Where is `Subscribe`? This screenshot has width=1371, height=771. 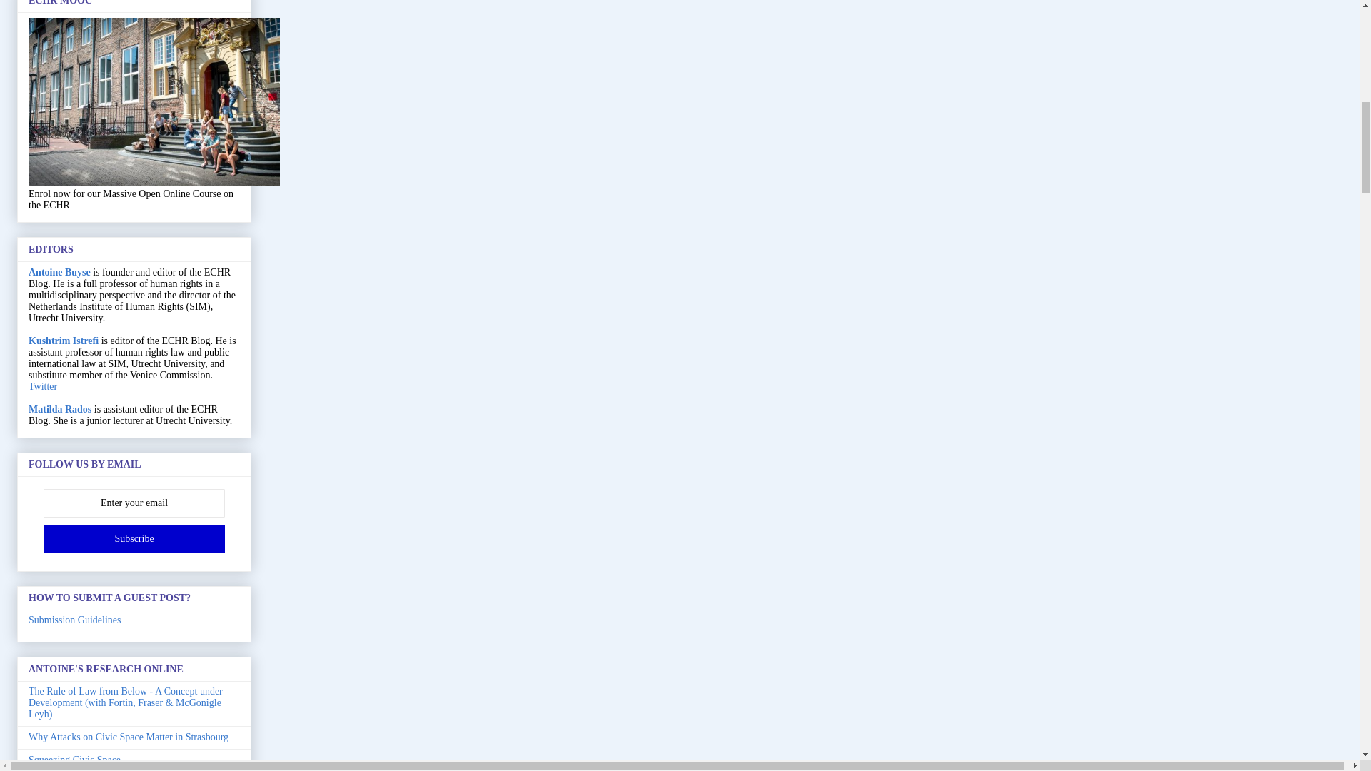 Subscribe is located at coordinates (134, 539).